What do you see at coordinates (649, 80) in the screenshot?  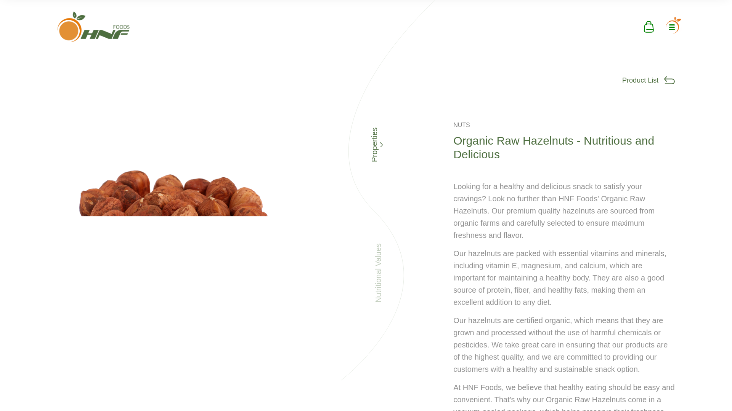 I see `Product List` at bounding box center [649, 80].